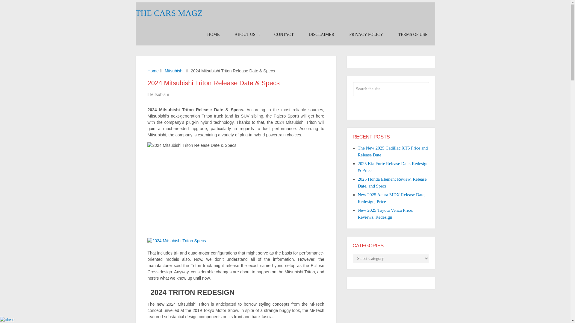 This screenshot has width=575, height=323. Describe the element at coordinates (366, 35) in the screenshot. I see `PRIVACY POLICY` at that location.